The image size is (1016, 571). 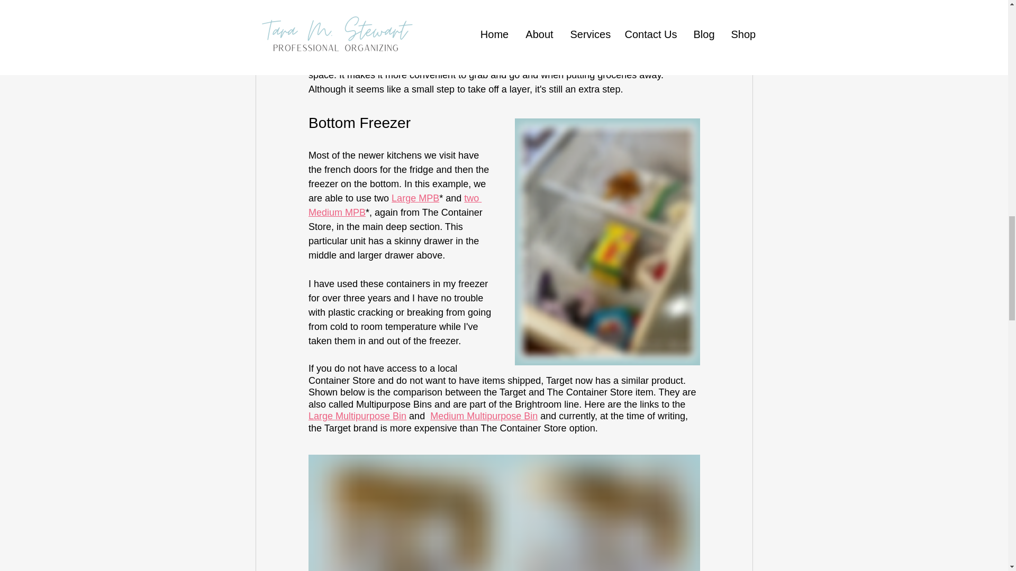 I want to click on individually, so click(x=353, y=4).